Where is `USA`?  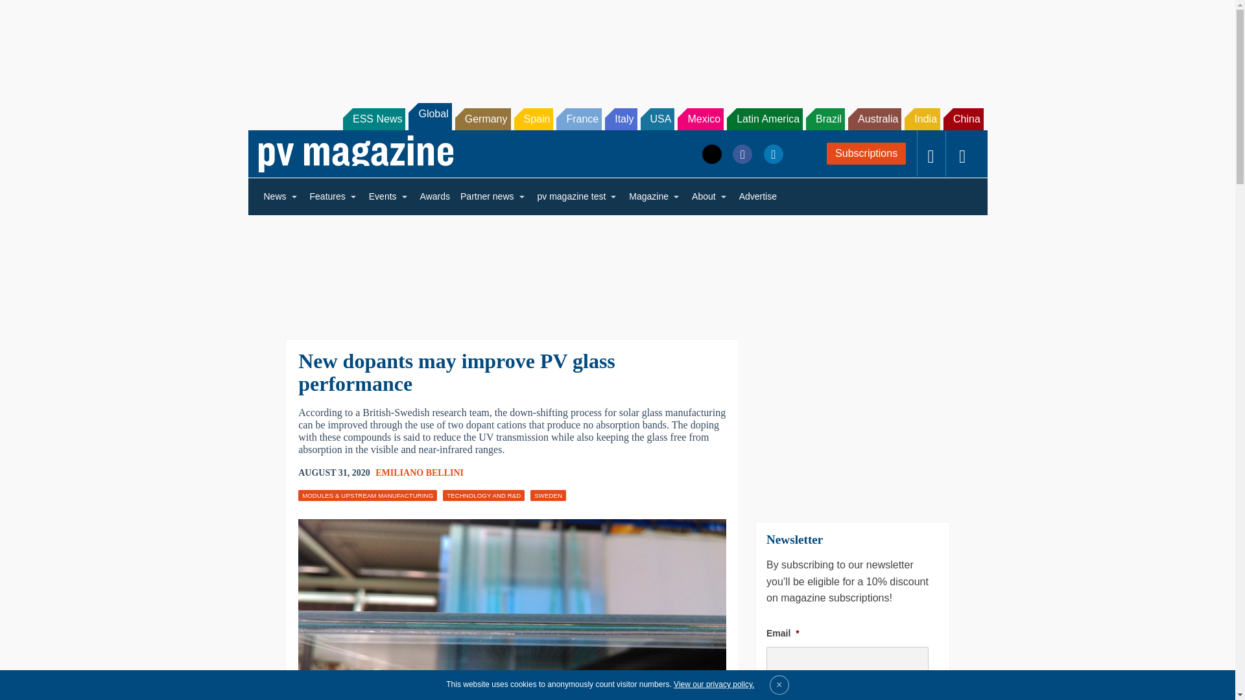 USA is located at coordinates (658, 119).